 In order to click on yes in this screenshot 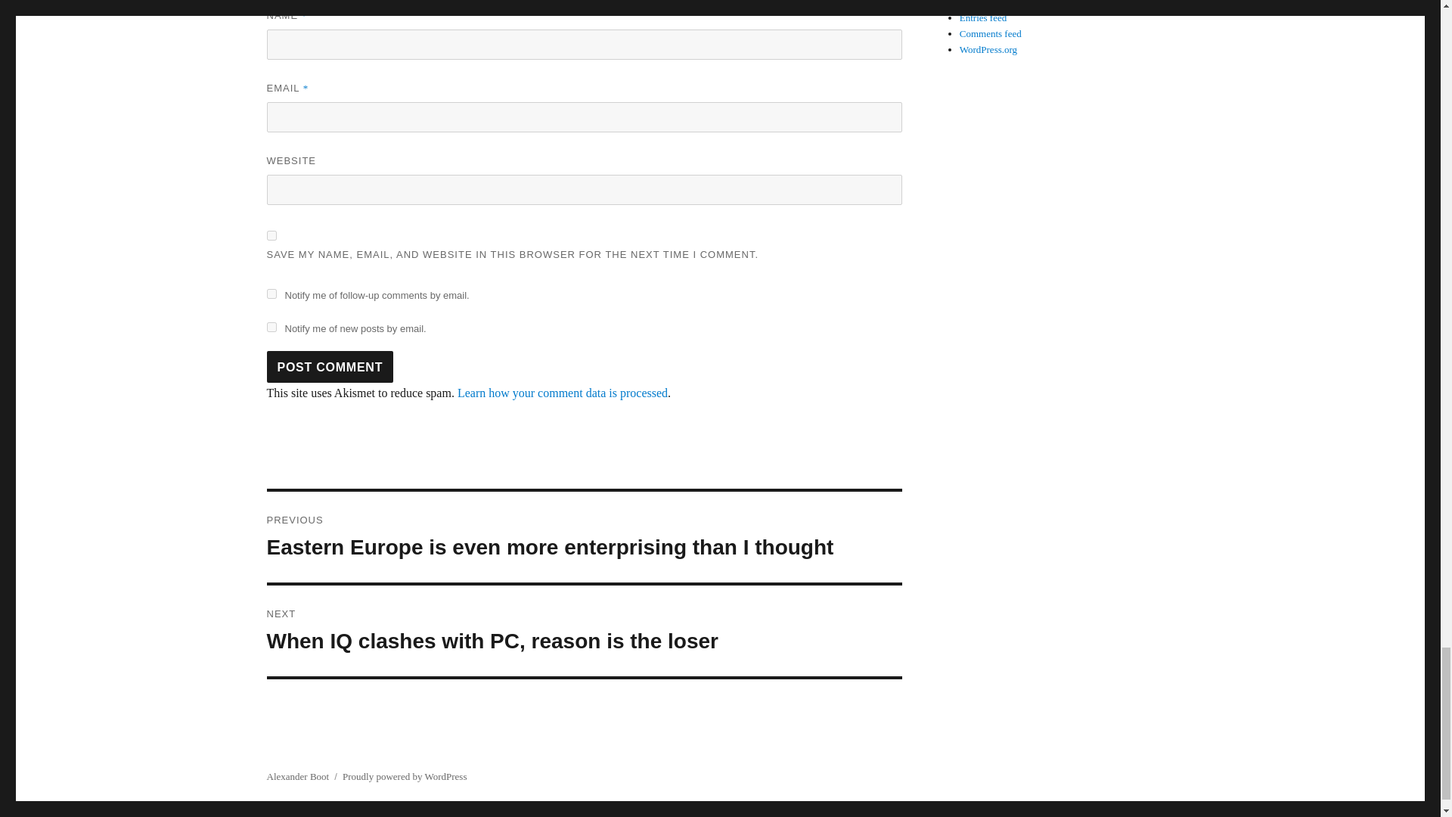, I will do `click(271, 235)`.